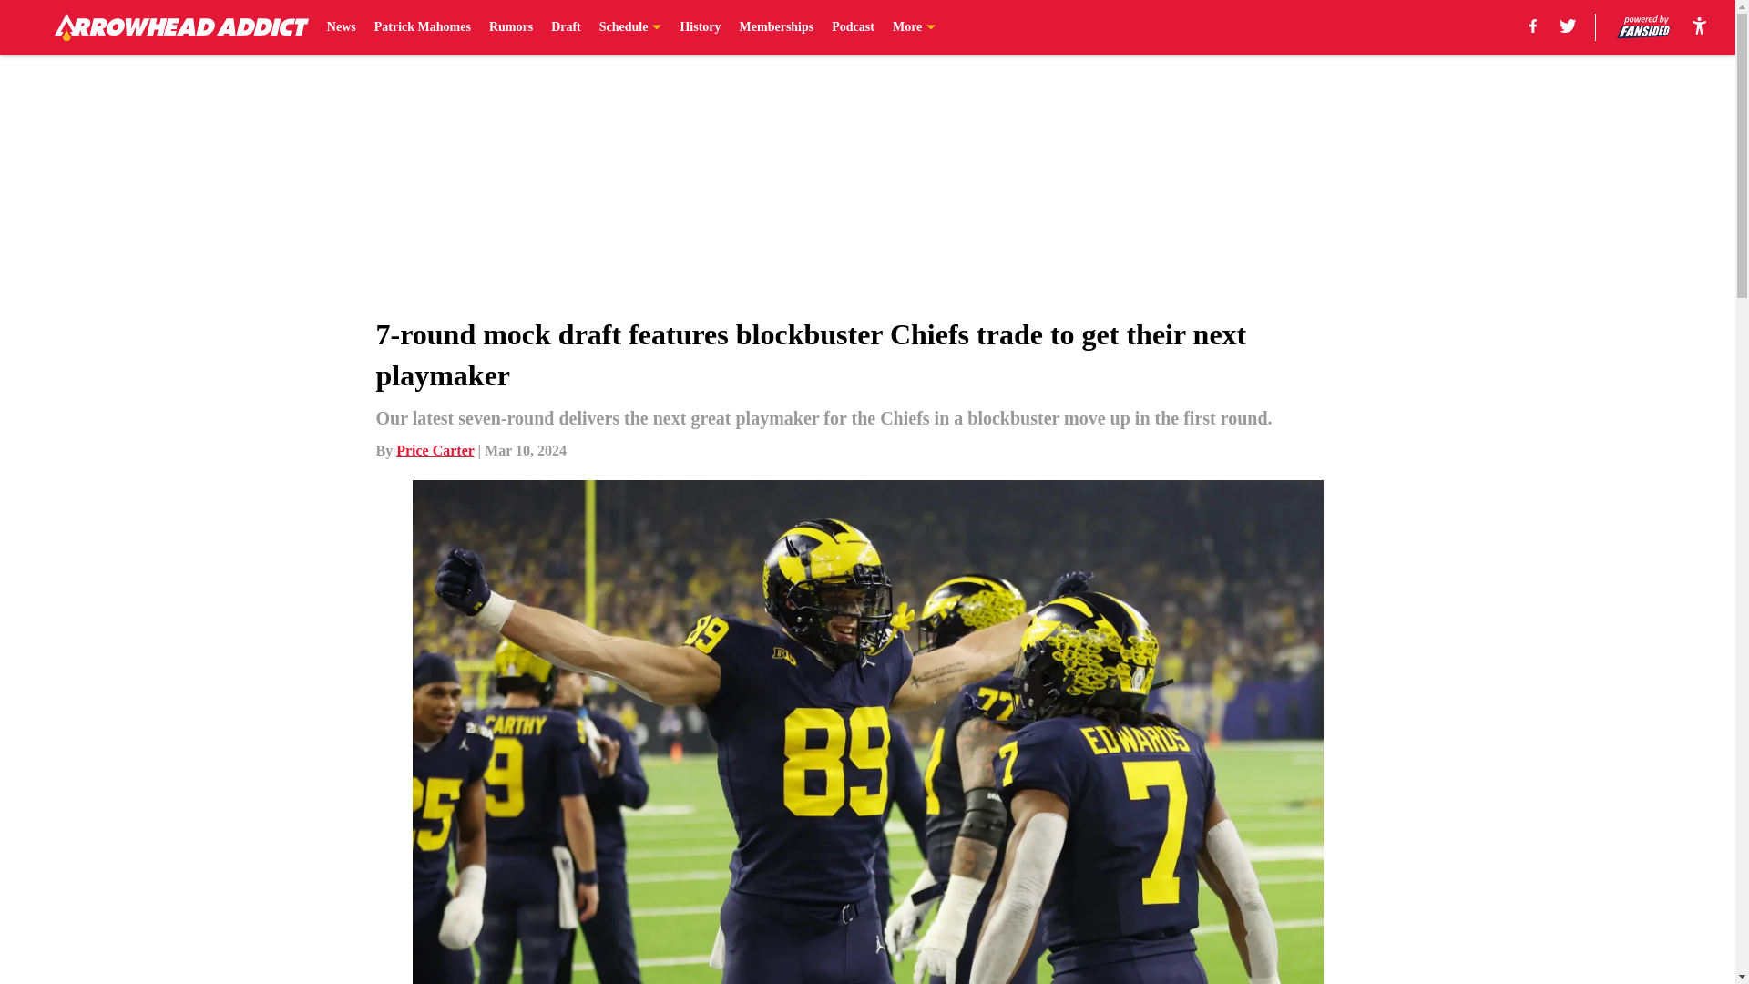 This screenshot has height=984, width=1749. Describe the element at coordinates (422, 27) in the screenshot. I see `Patrick Mahomes` at that location.